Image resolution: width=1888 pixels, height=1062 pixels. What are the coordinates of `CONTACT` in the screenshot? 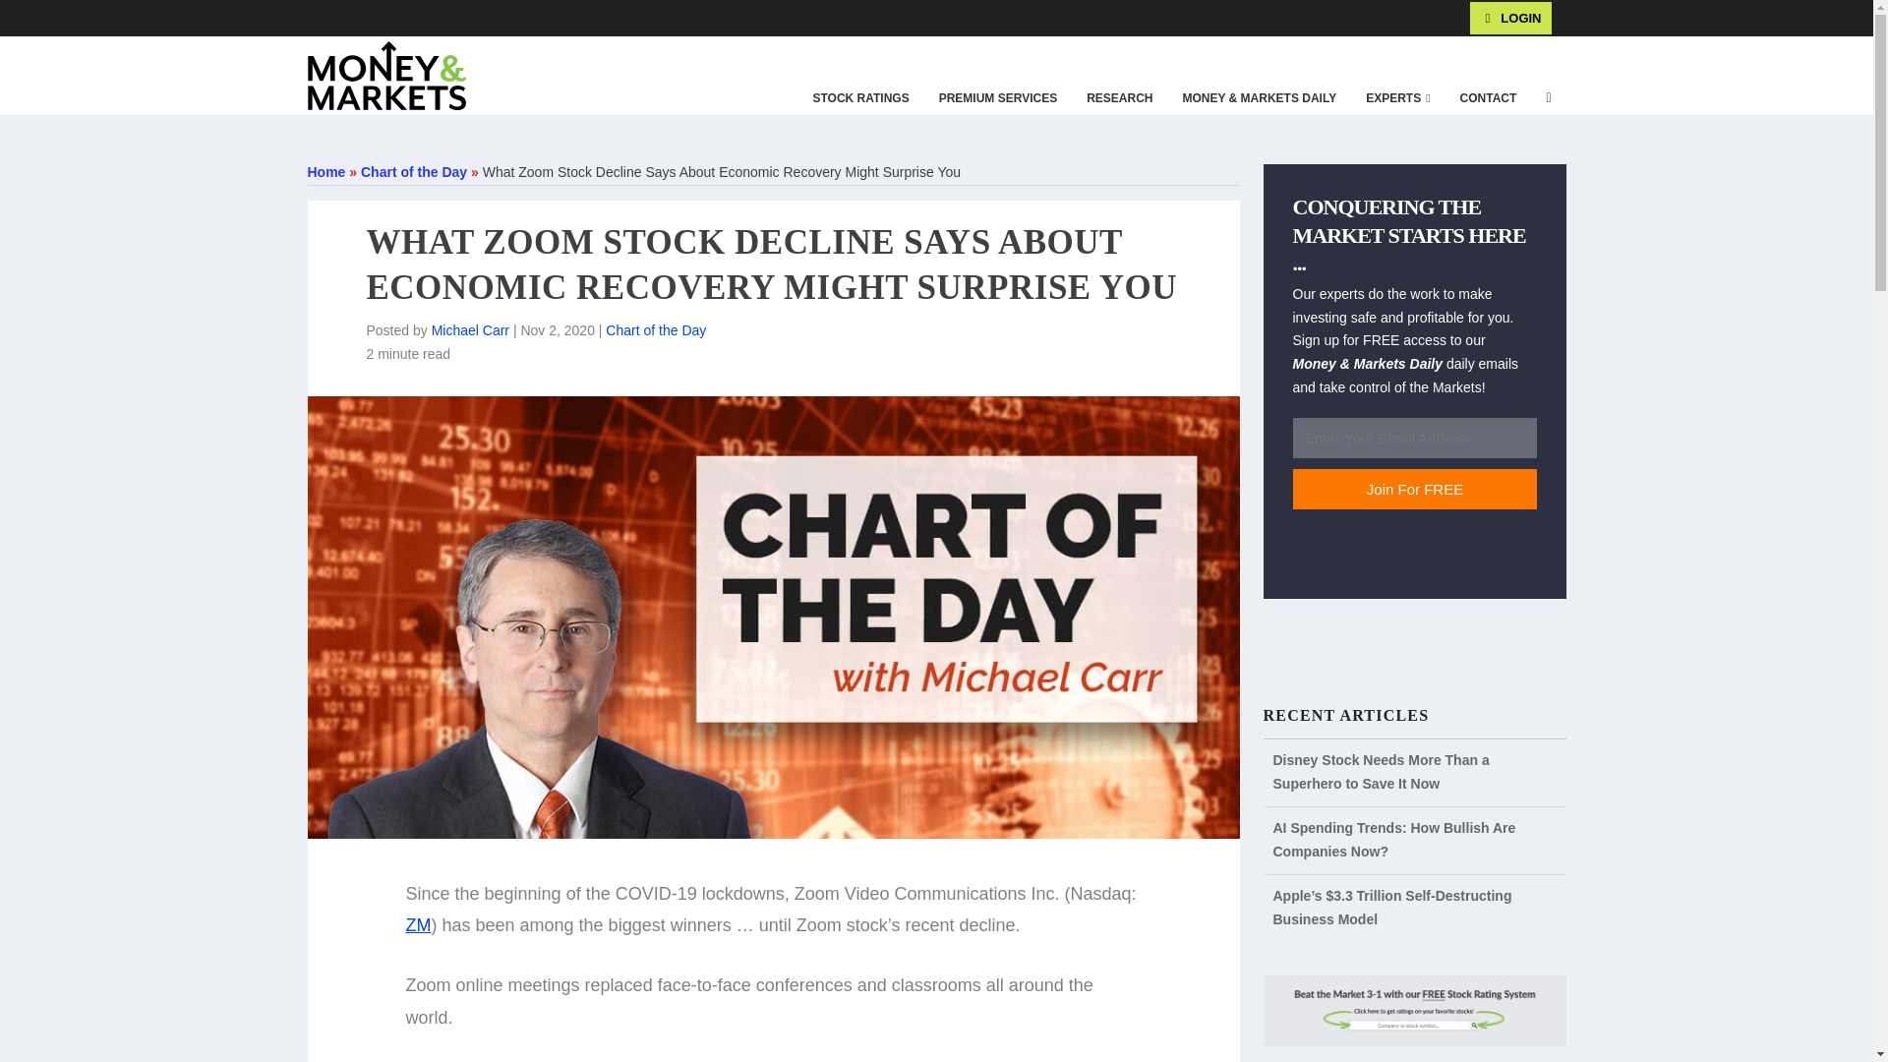 It's located at (1489, 98).